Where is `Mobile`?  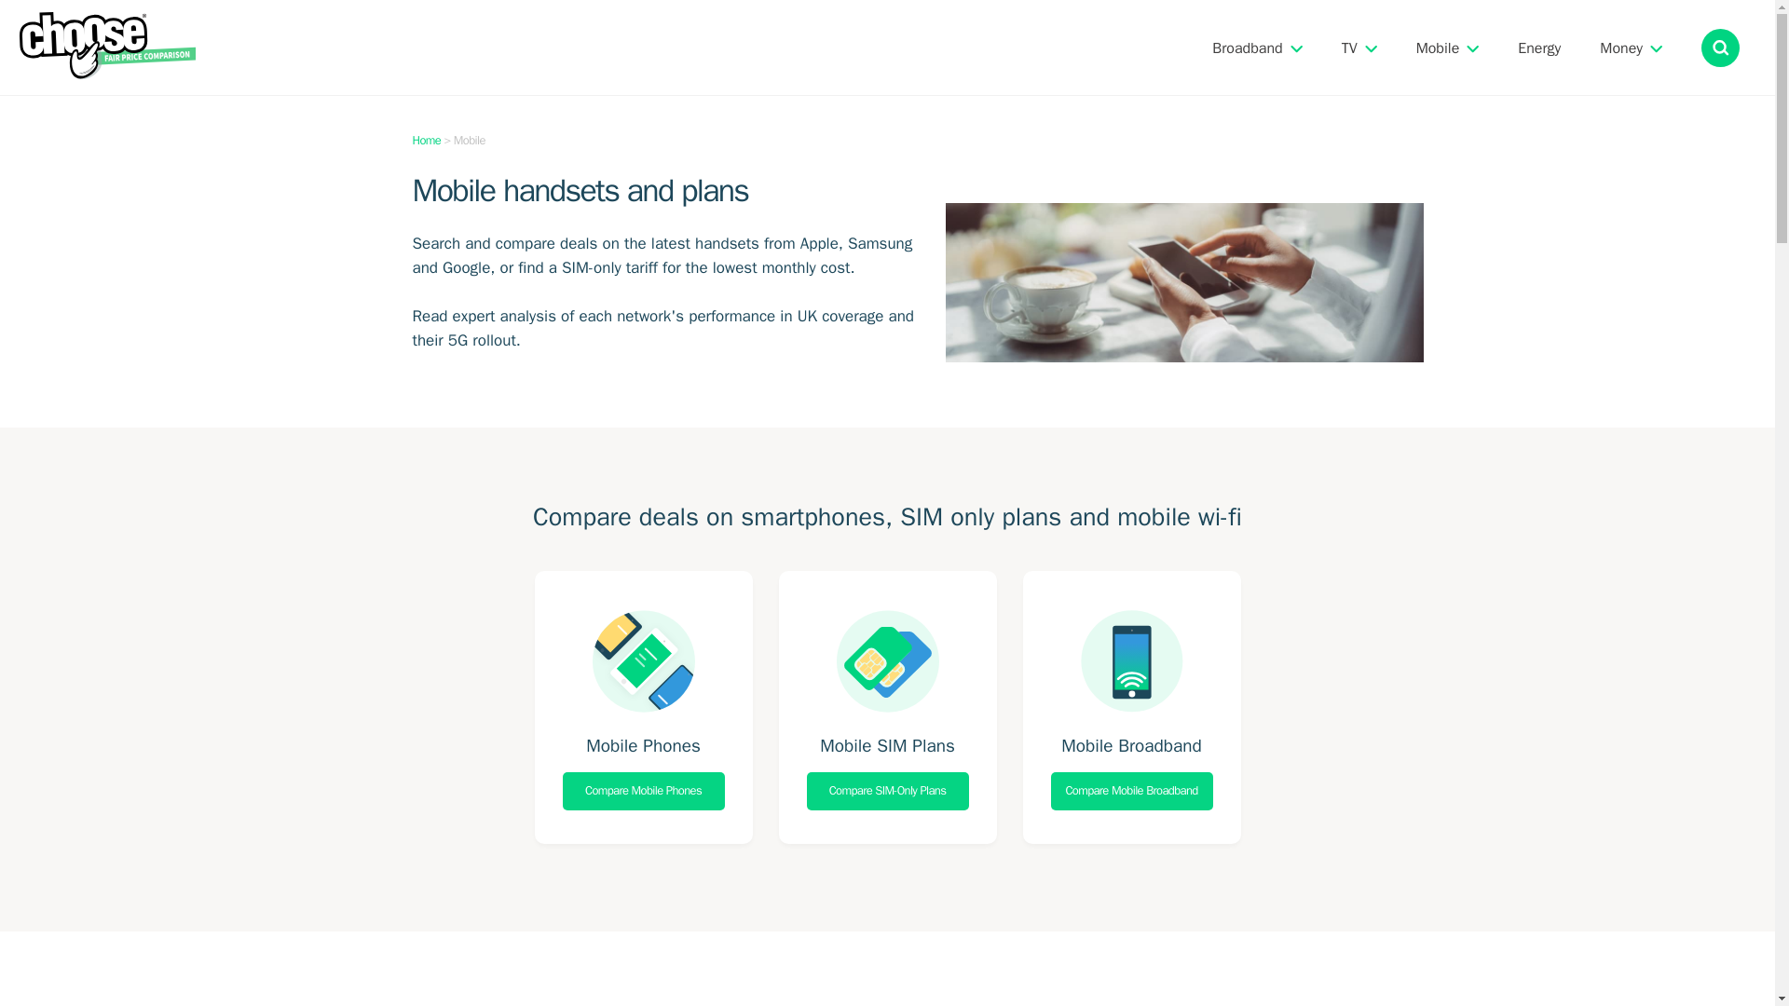 Mobile is located at coordinates (1438, 48).